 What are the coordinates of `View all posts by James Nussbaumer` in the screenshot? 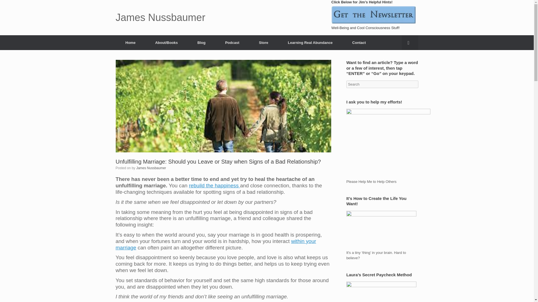 It's located at (151, 168).